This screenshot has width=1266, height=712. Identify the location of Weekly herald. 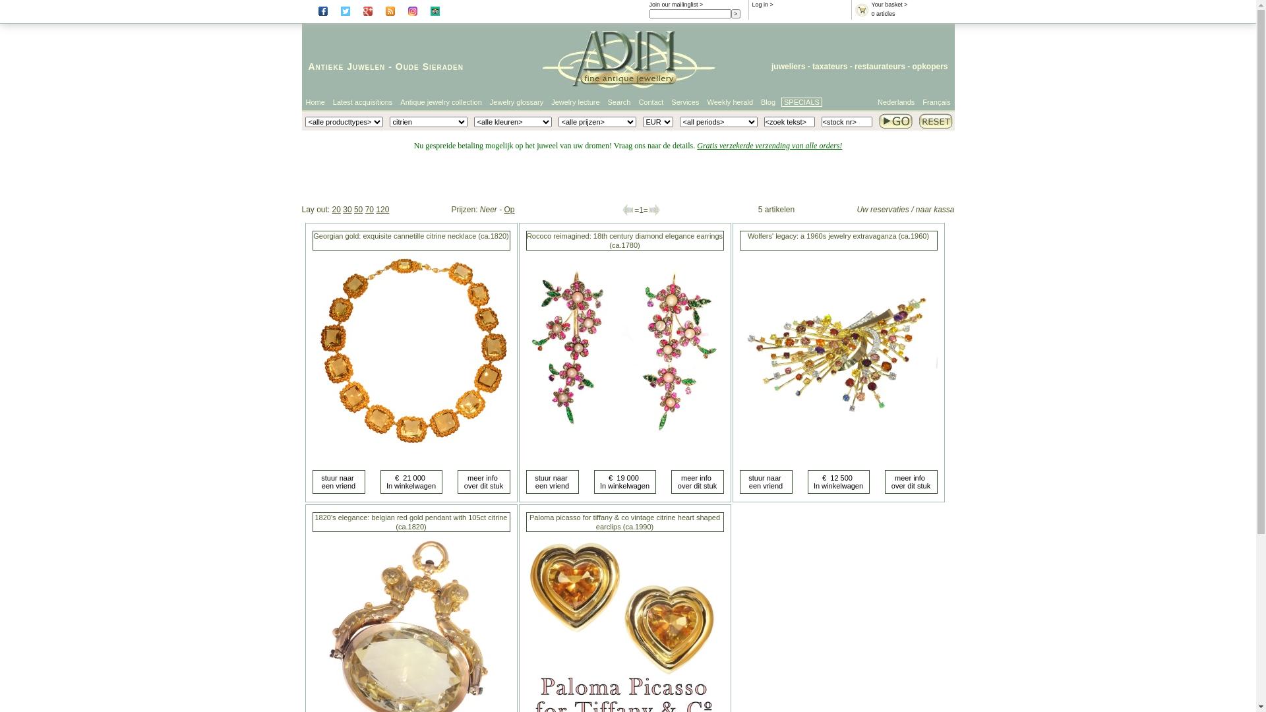
(731, 102).